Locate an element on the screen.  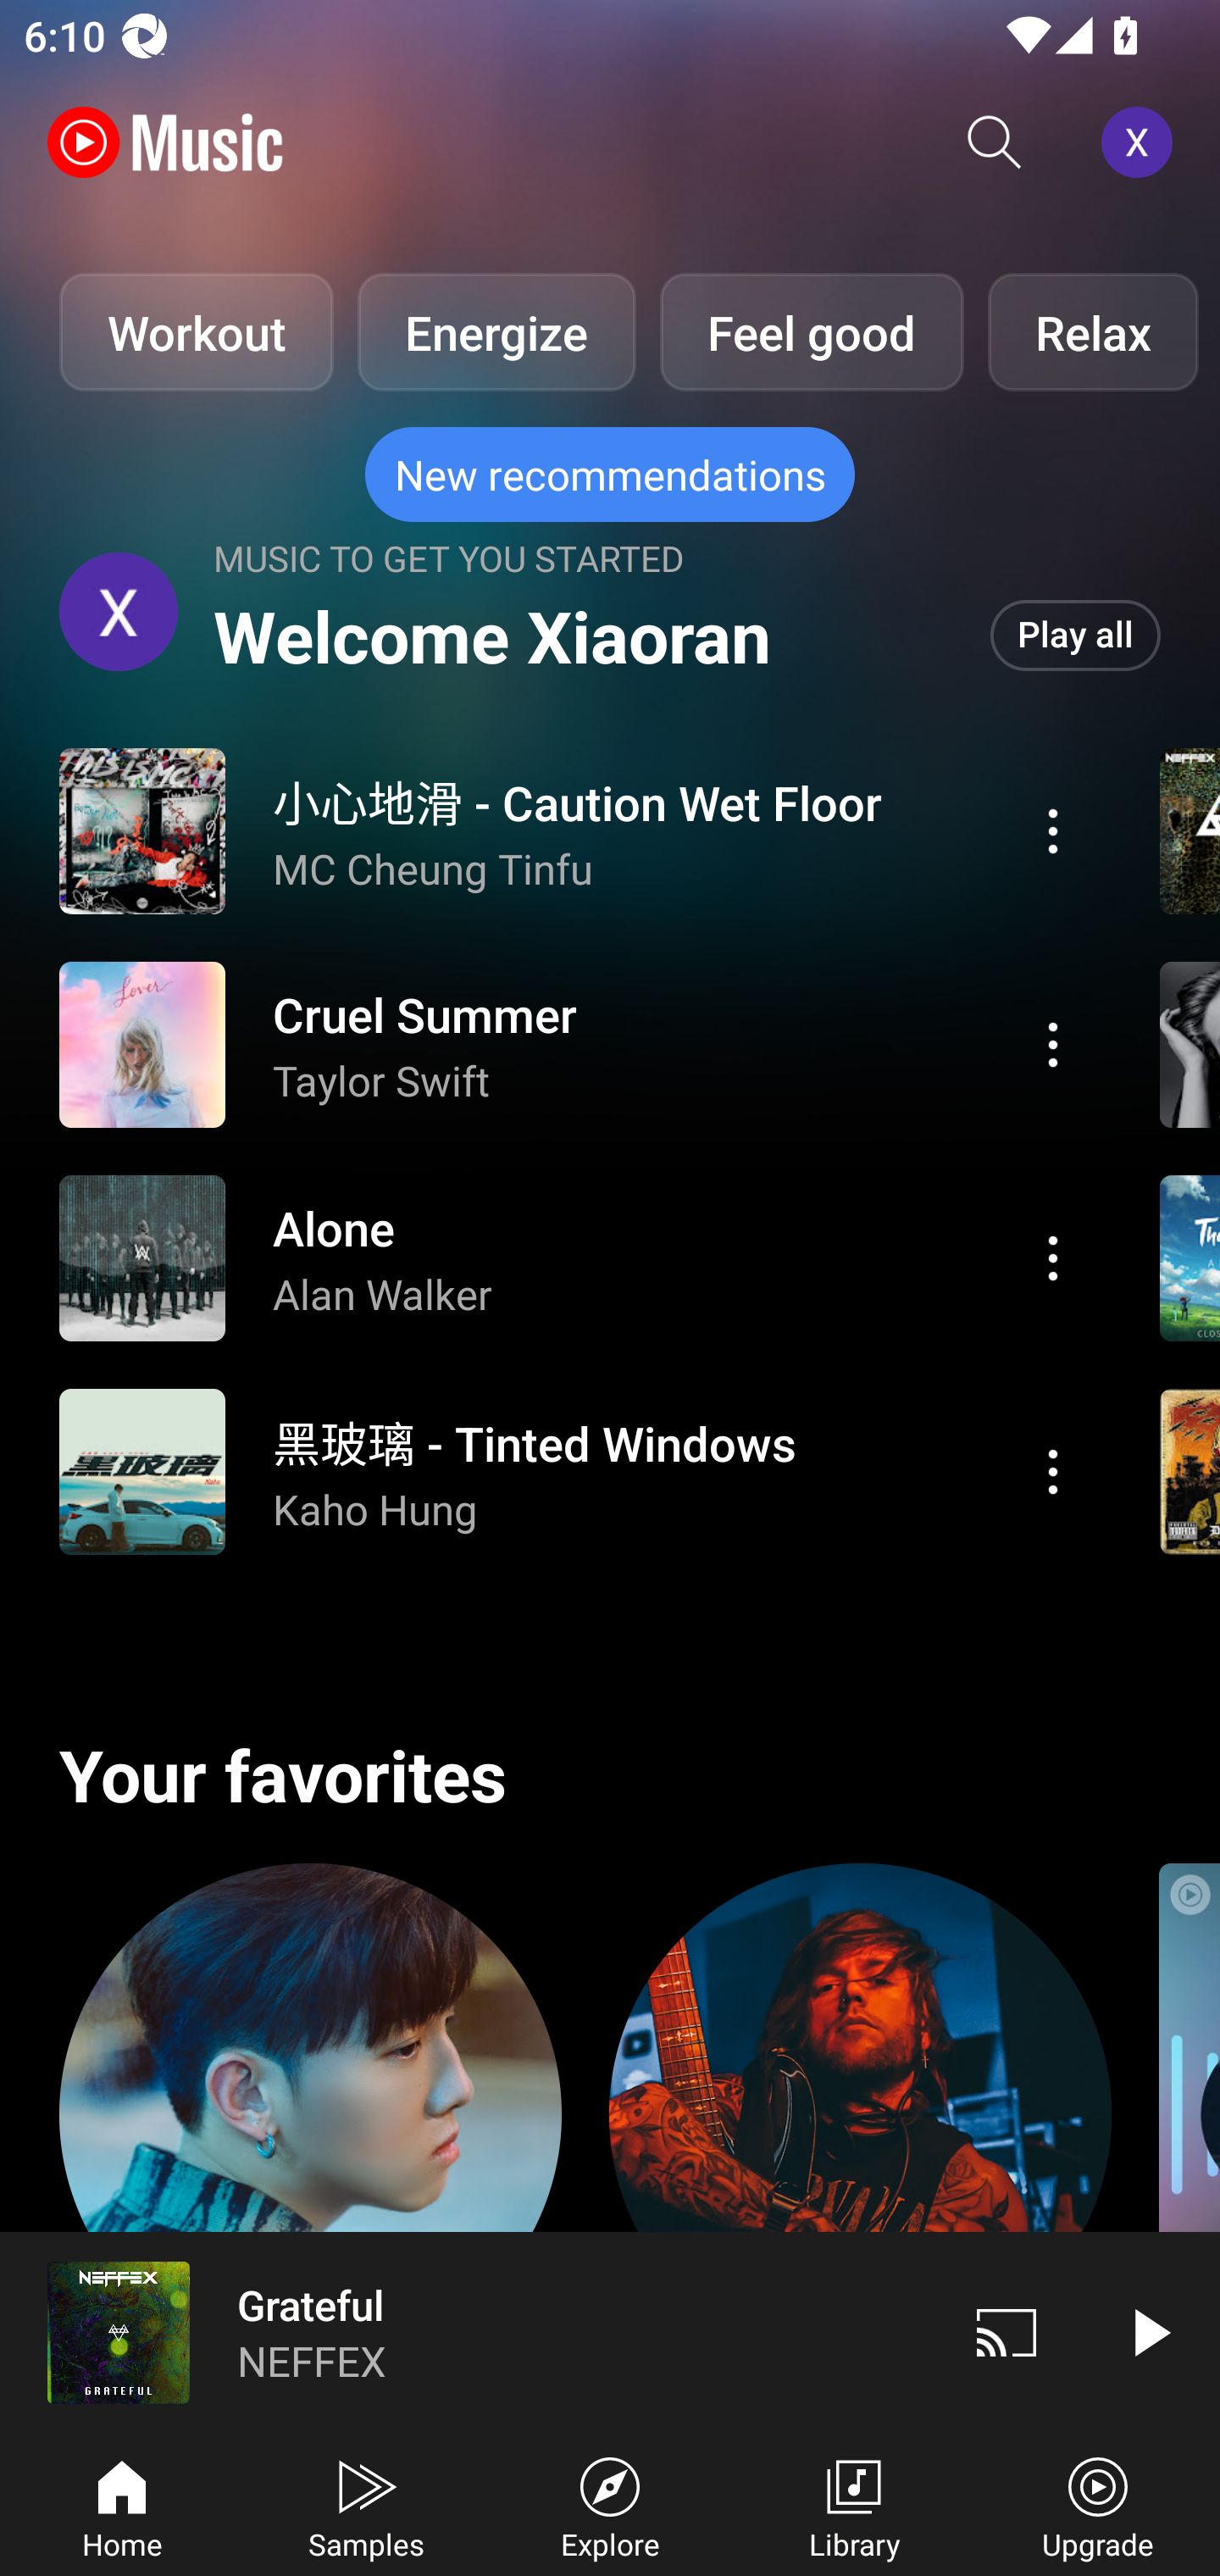
Explore is located at coordinates (610, 2505).